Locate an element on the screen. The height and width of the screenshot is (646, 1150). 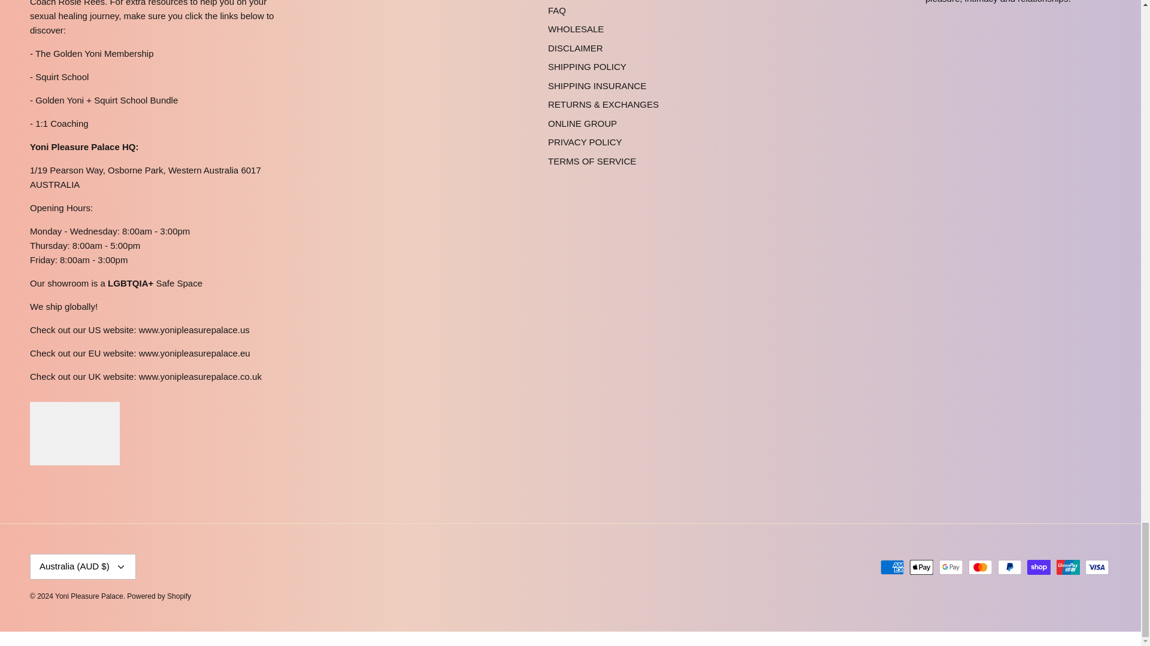
Visa is located at coordinates (1097, 567).